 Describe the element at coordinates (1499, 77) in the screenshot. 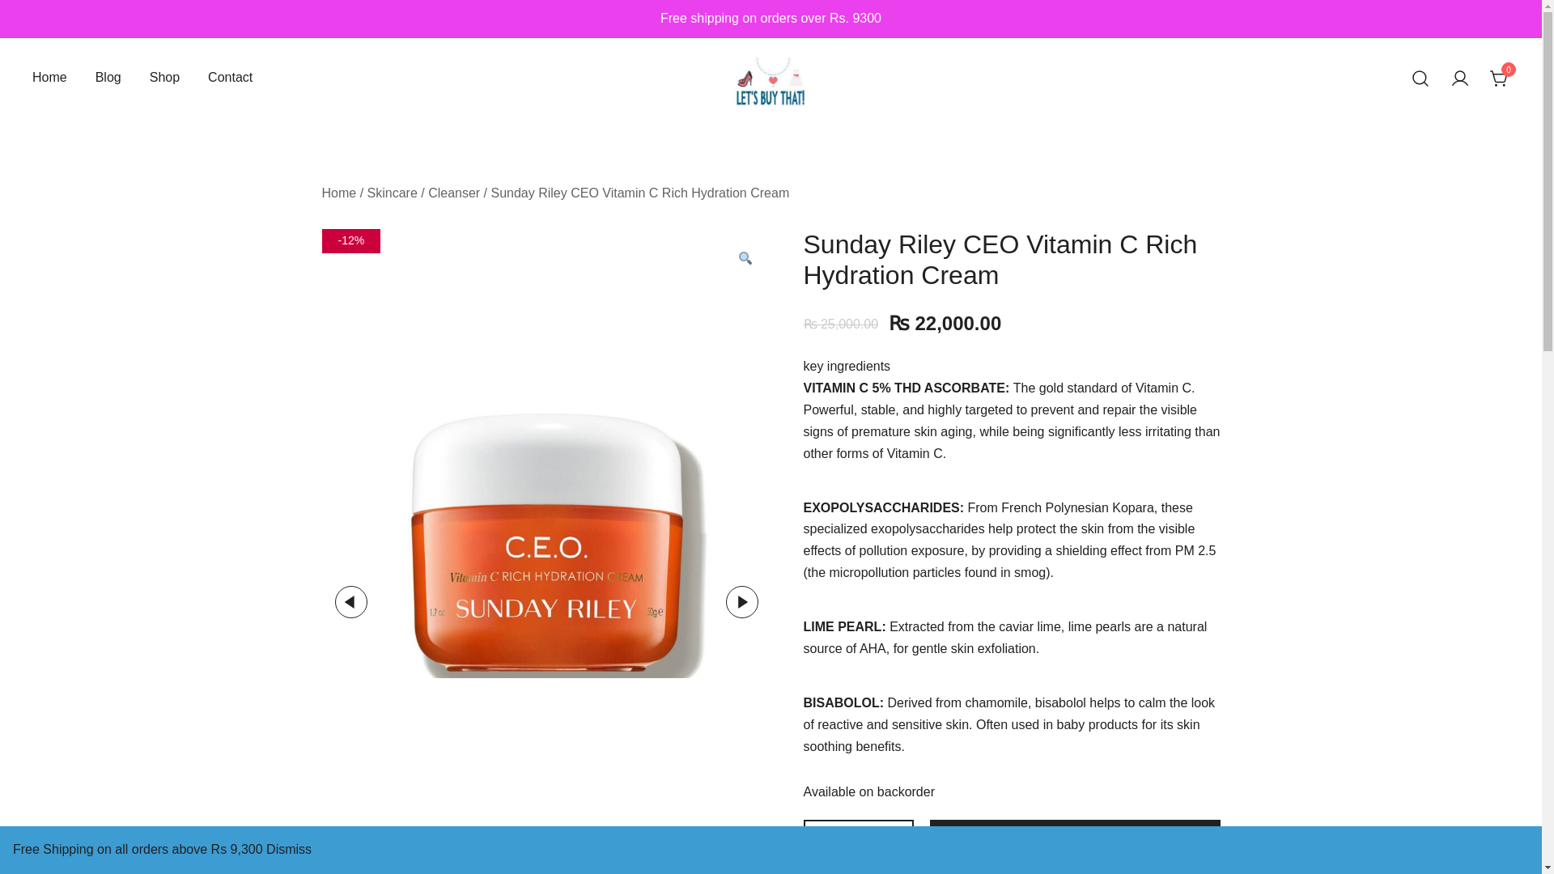

I see `View your shopping cart` at that location.